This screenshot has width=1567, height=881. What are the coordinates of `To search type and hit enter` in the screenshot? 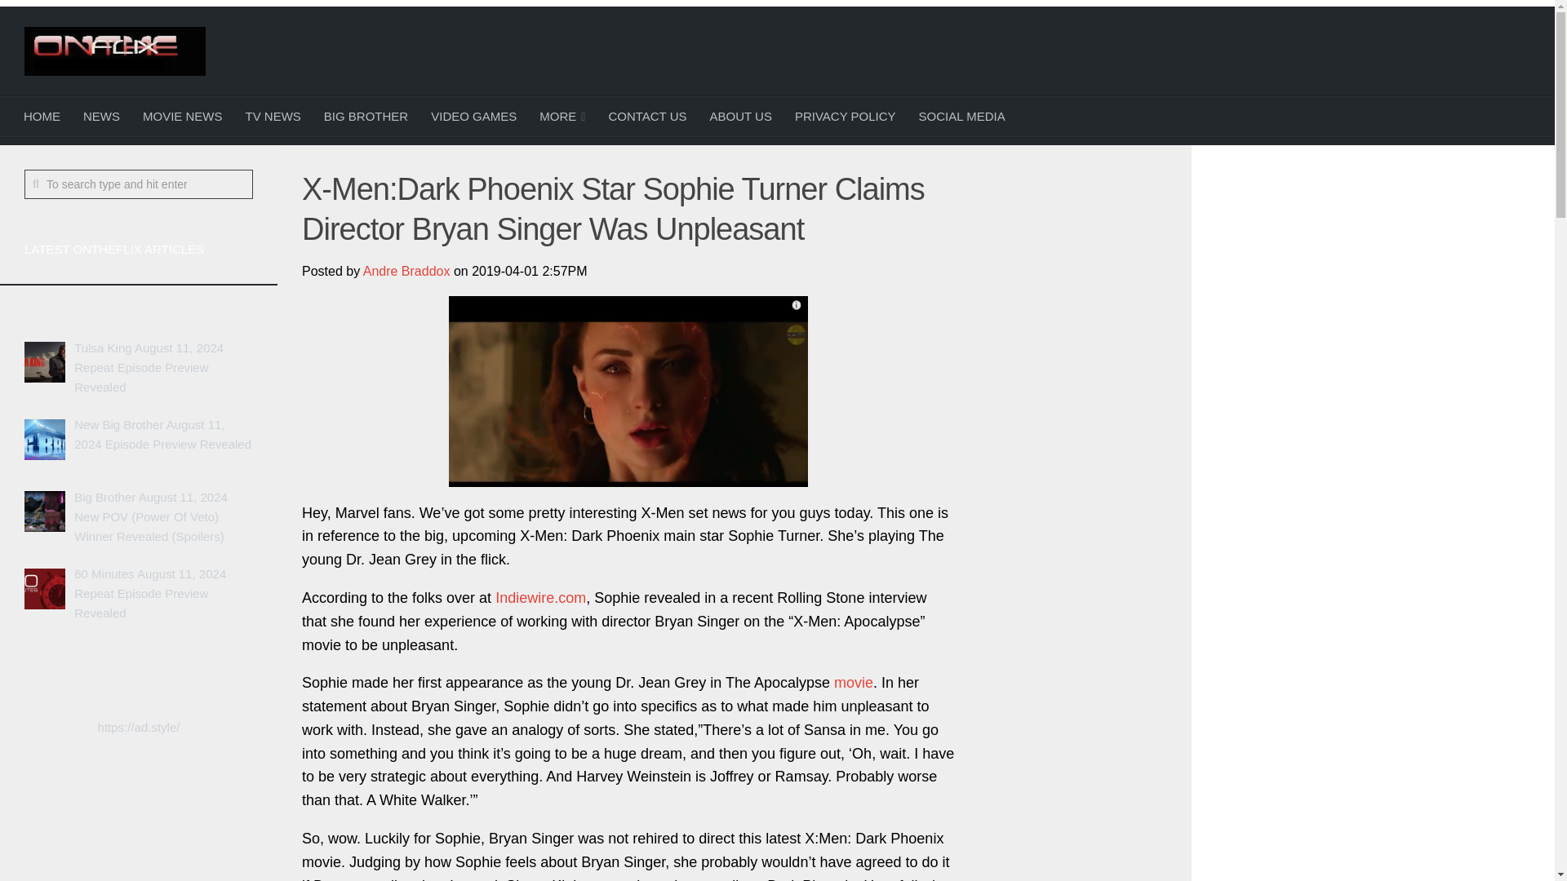 It's located at (139, 184).